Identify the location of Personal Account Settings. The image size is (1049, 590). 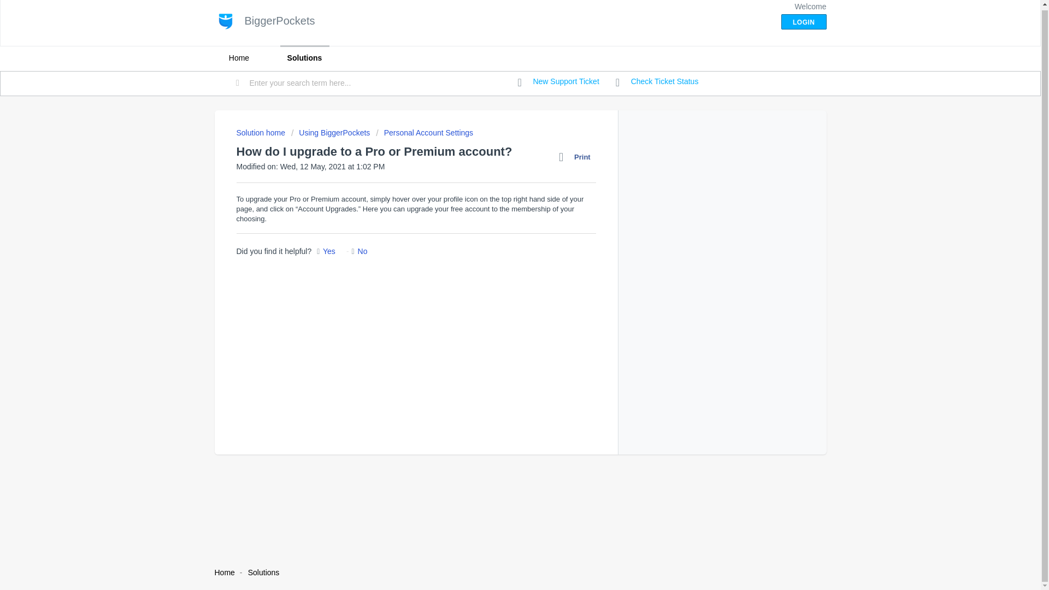
(424, 132).